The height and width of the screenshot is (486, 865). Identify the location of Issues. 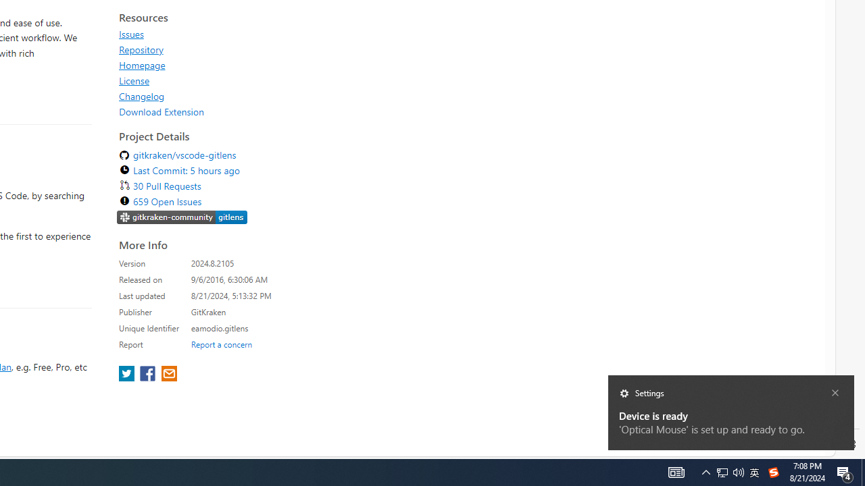
(131, 34).